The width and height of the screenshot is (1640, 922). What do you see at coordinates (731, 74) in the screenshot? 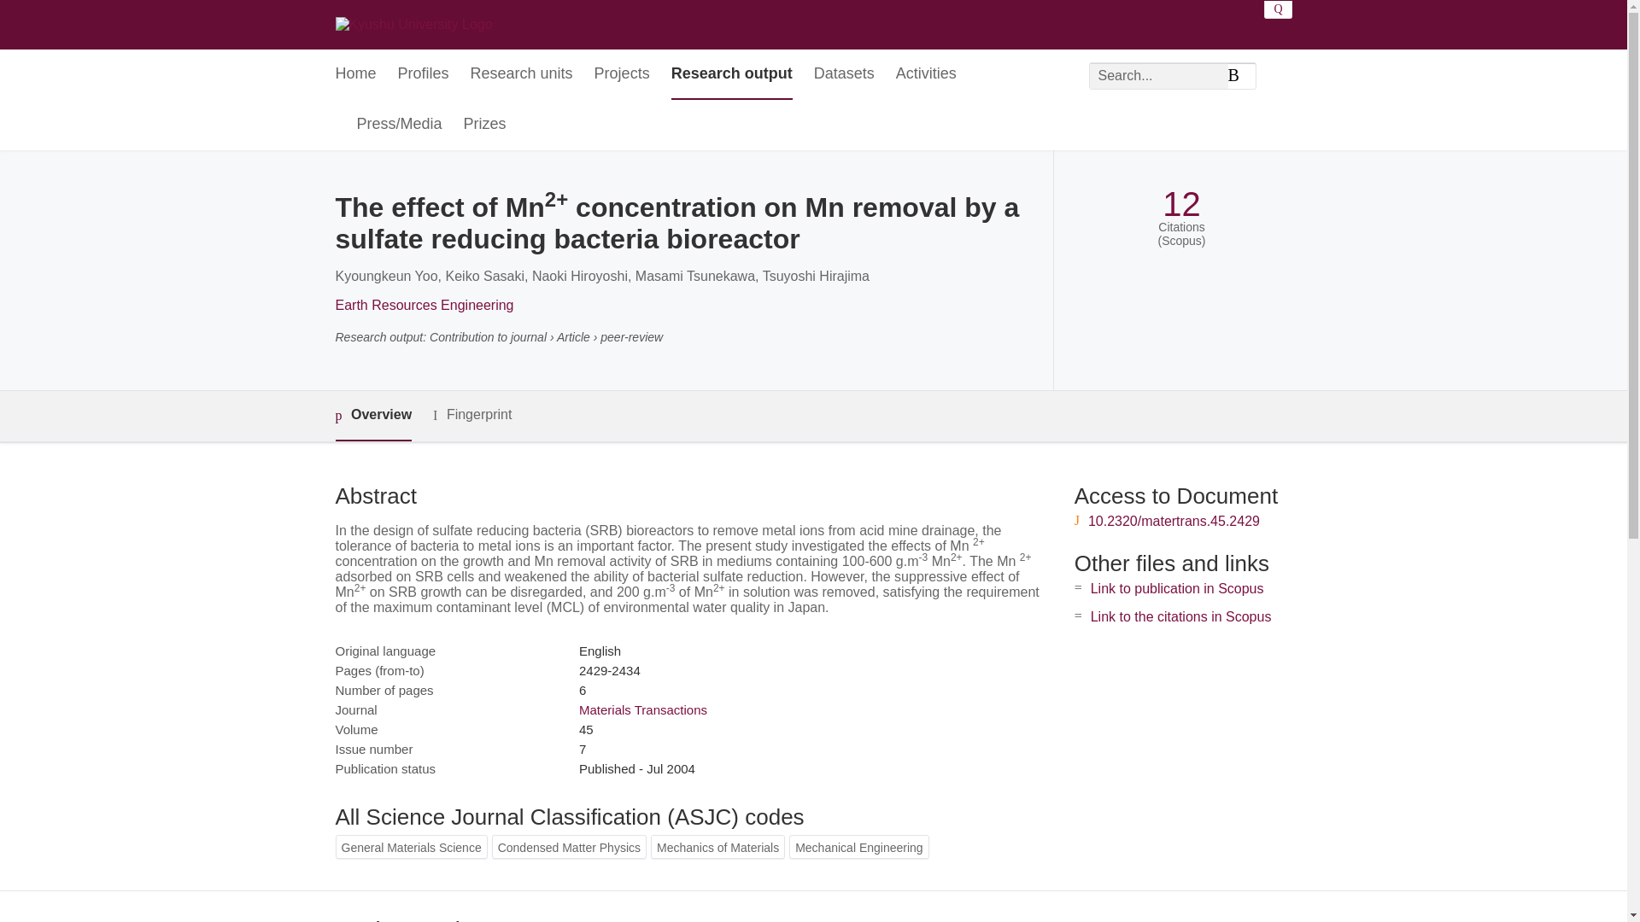
I see `Research output` at bounding box center [731, 74].